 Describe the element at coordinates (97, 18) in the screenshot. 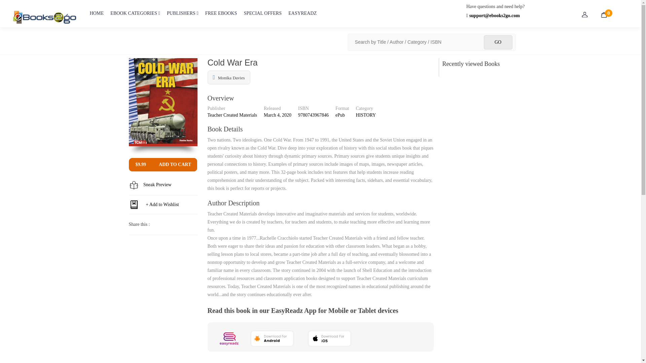

I see `HOME` at that location.